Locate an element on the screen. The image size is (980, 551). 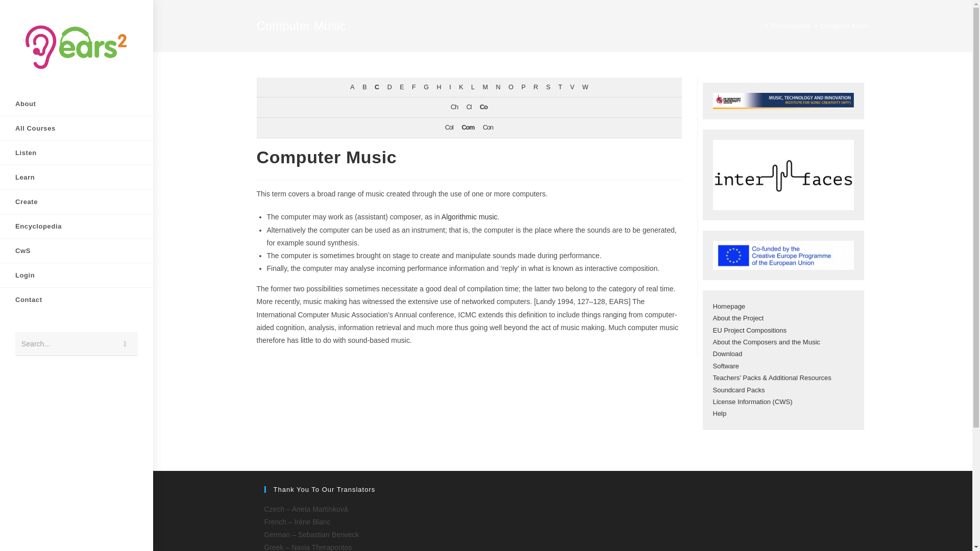
Login is located at coordinates (77, 275).